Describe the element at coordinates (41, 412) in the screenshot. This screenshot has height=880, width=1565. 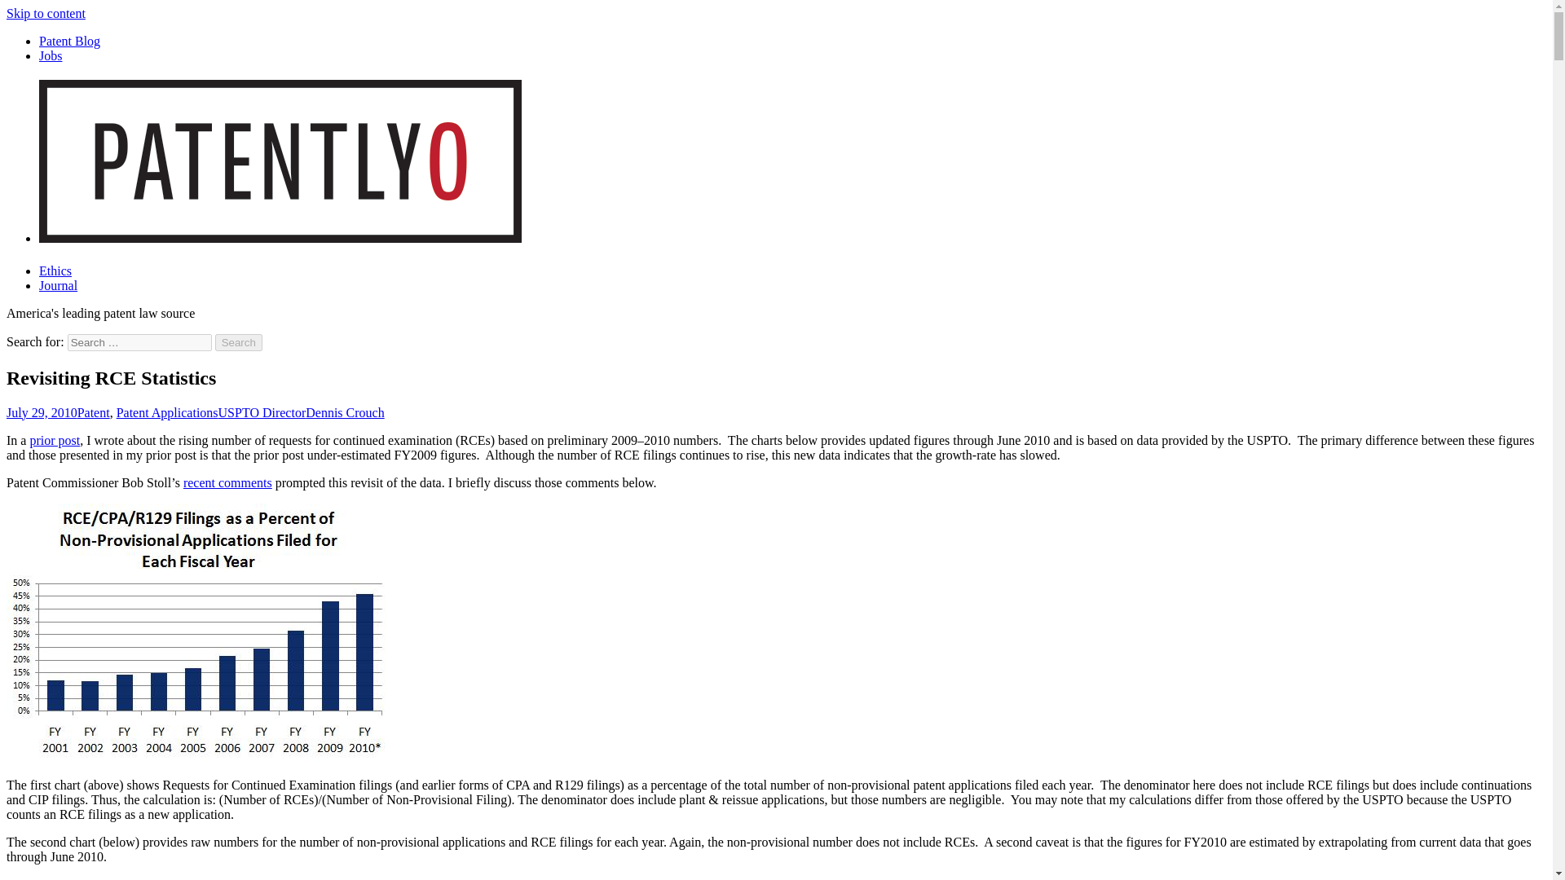
I see `July 29, 2010` at that location.